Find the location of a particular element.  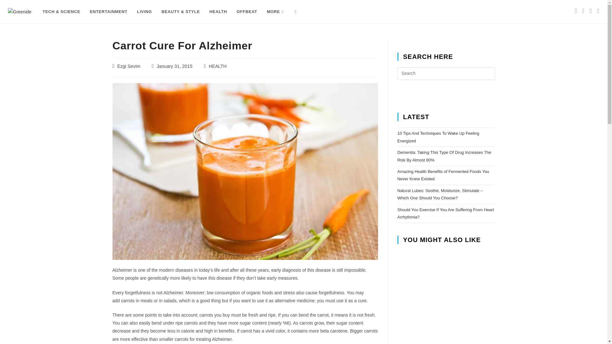

OFFBEAT is located at coordinates (247, 12).